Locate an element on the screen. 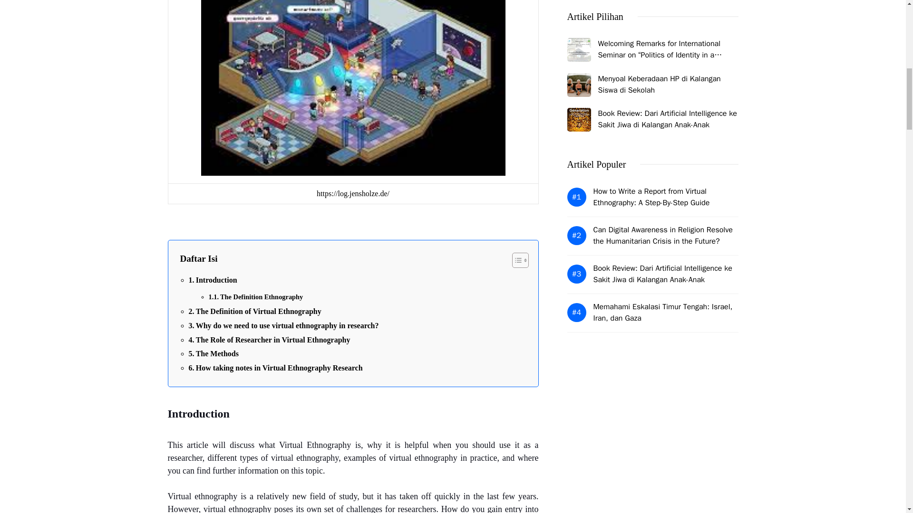 This screenshot has width=913, height=513. Introduction is located at coordinates (212, 280).